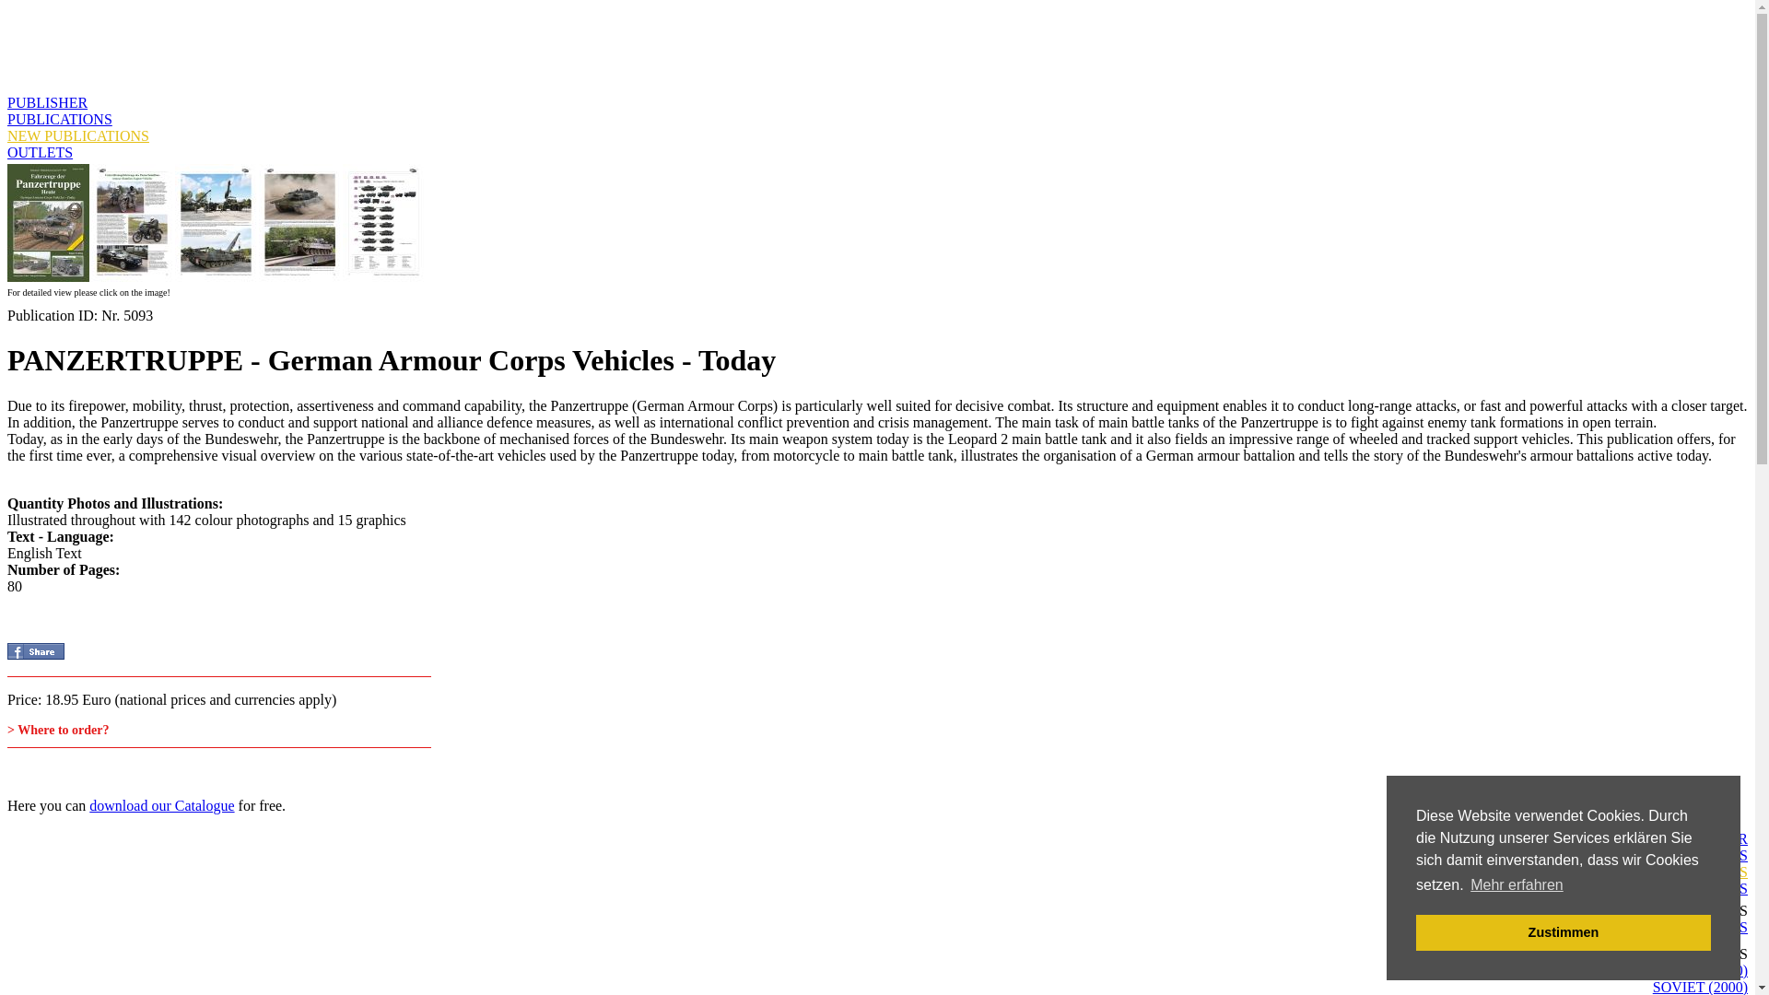 The image size is (1769, 995). What do you see at coordinates (39, 151) in the screenshot?
I see `OUTLETS` at bounding box center [39, 151].